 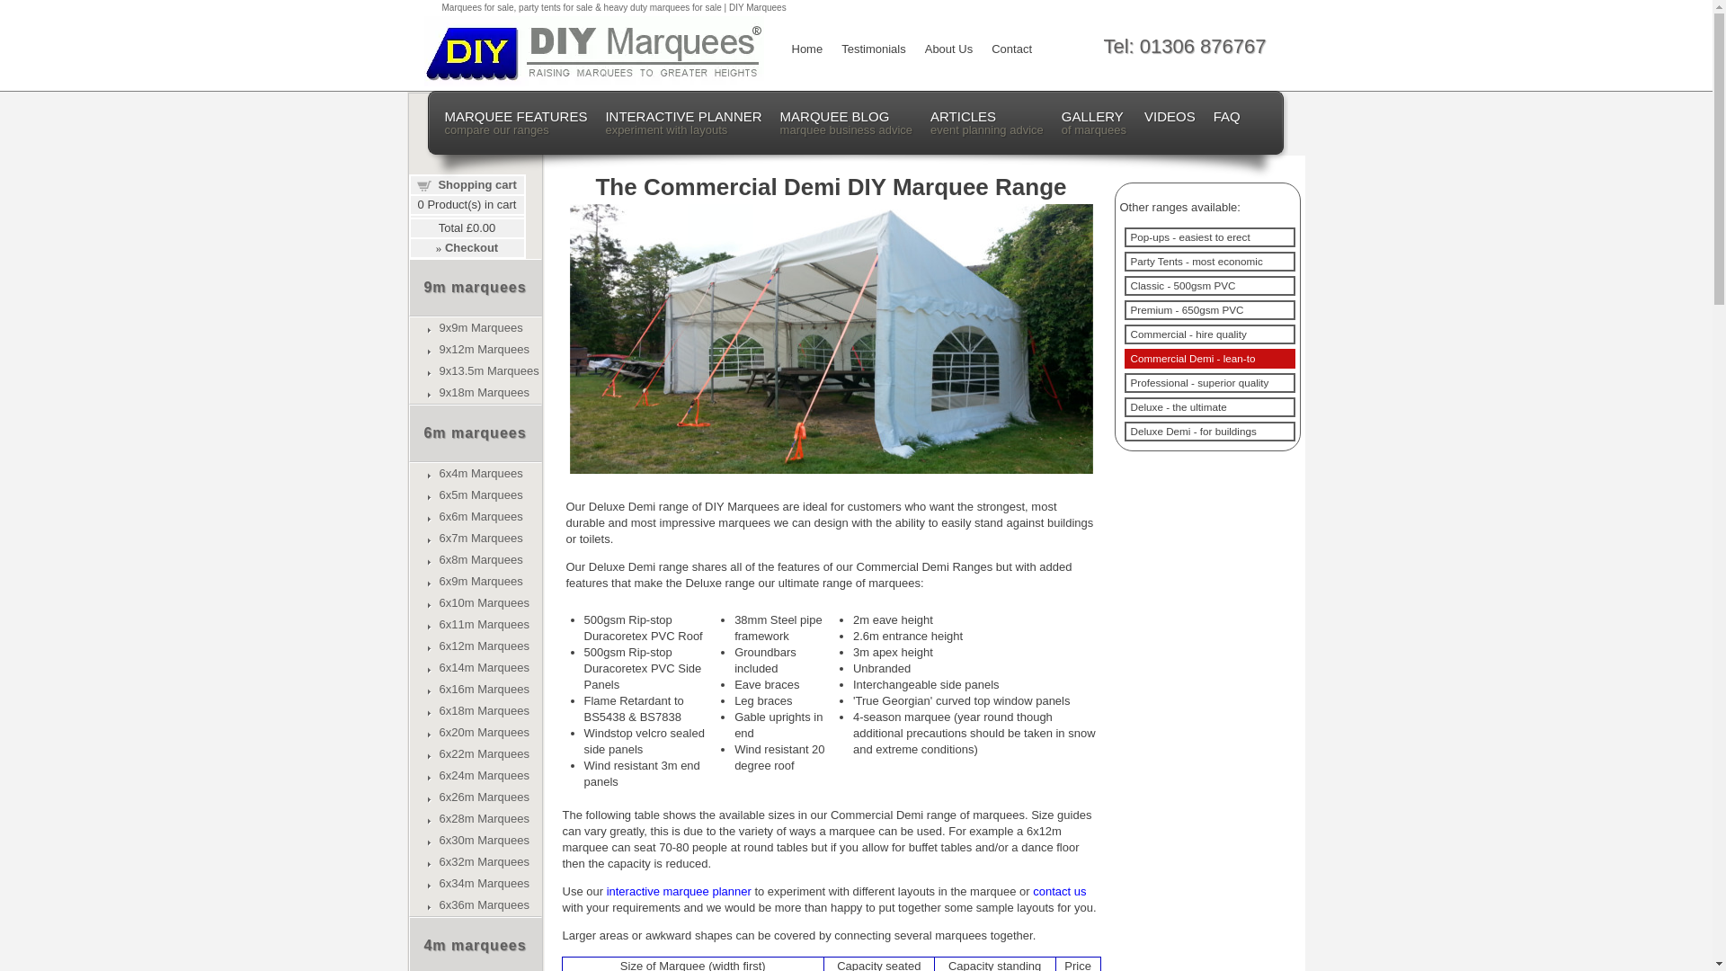 What do you see at coordinates (488, 370) in the screenshot?
I see `9x12m marquees for sale` at bounding box center [488, 370].